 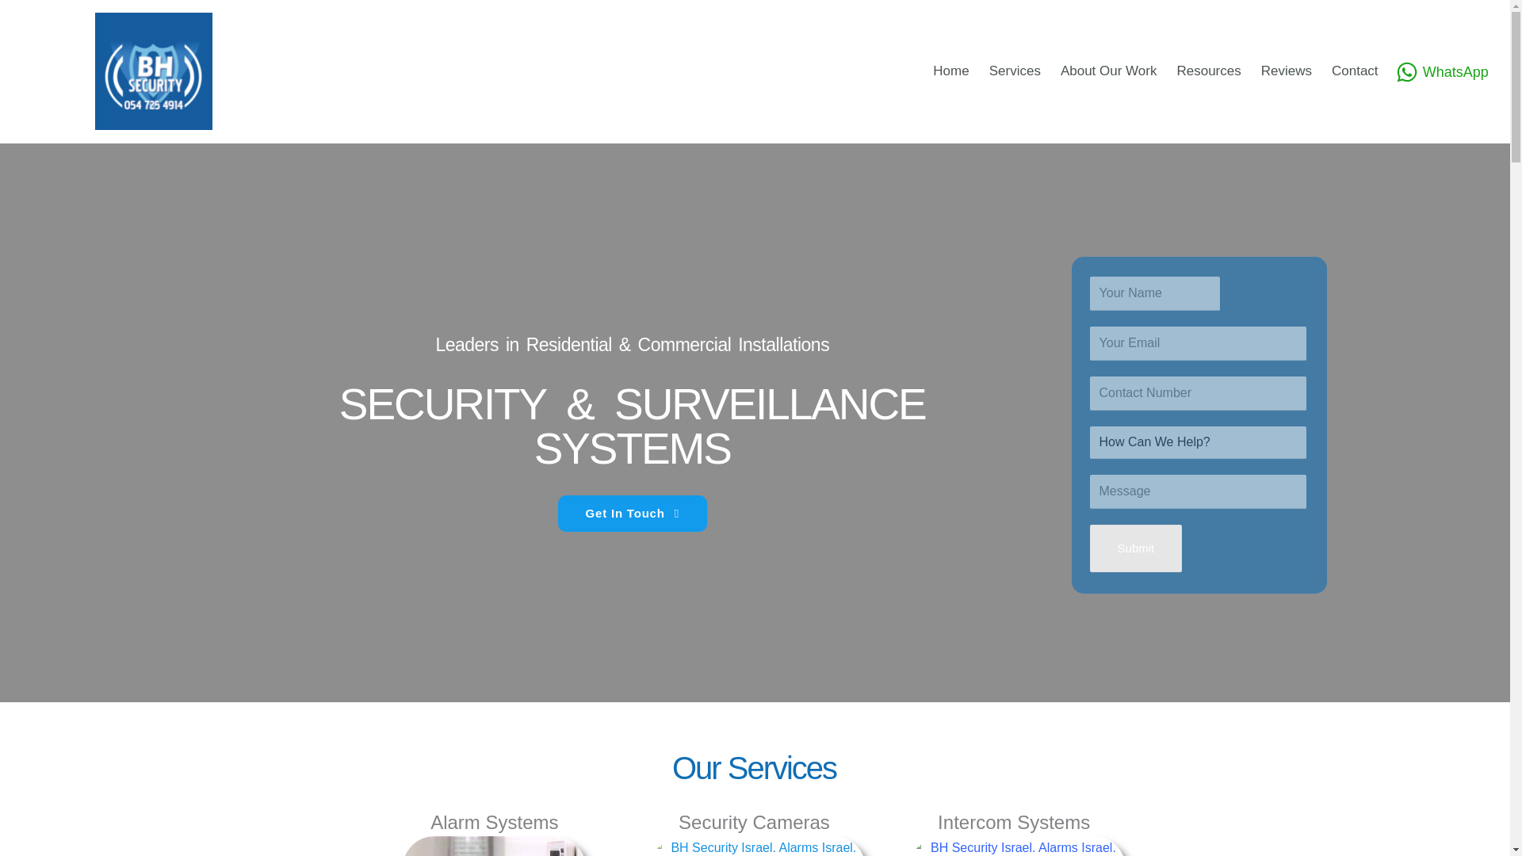 What do you see at coordinates (1119, 71) in the screenshot?
I see `About Our Work` at bounding box center [1119, 71].